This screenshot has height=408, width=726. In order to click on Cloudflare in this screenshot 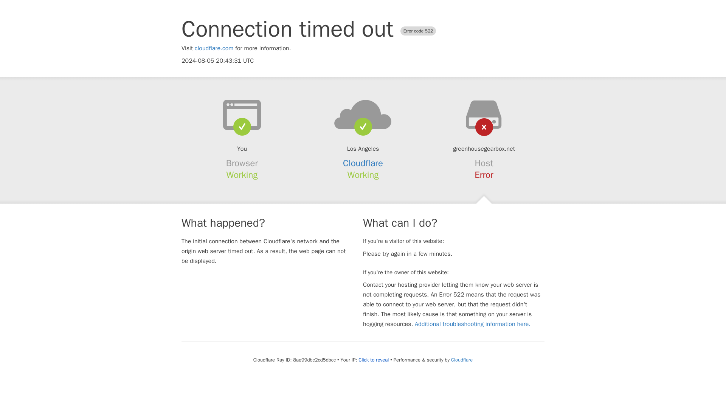, I will do `click(461, 360)`.